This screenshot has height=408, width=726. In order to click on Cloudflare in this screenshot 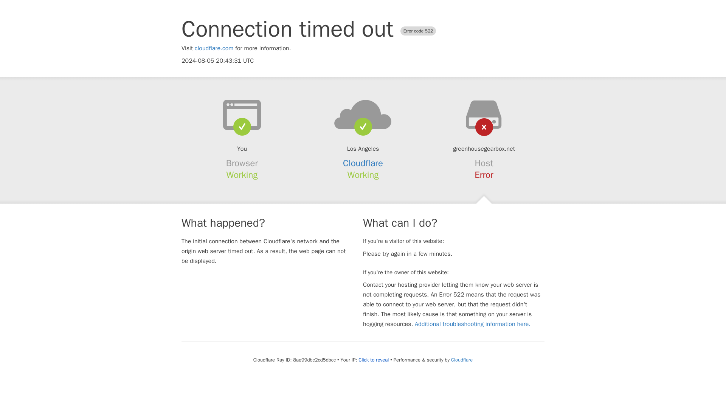, I will do `click(461, 360)`.